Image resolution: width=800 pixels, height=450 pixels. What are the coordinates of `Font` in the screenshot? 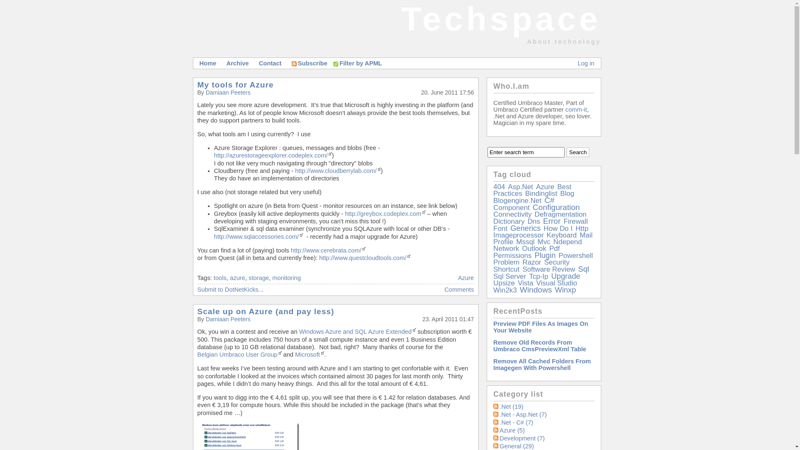 It's located at (500, 228).